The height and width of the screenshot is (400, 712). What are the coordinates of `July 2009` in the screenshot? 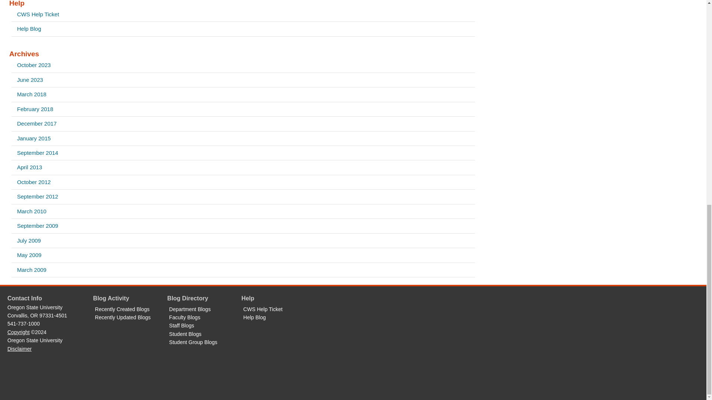 It's located at (243, 240).